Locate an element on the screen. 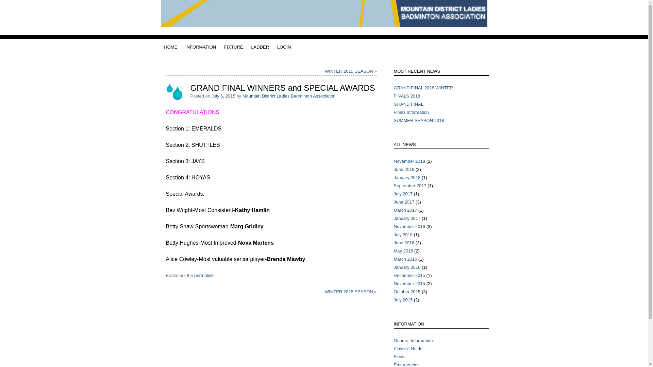 The width and height of the screenshot is (653, 367). GRAND FINAL is located at coordinates (409, 104).